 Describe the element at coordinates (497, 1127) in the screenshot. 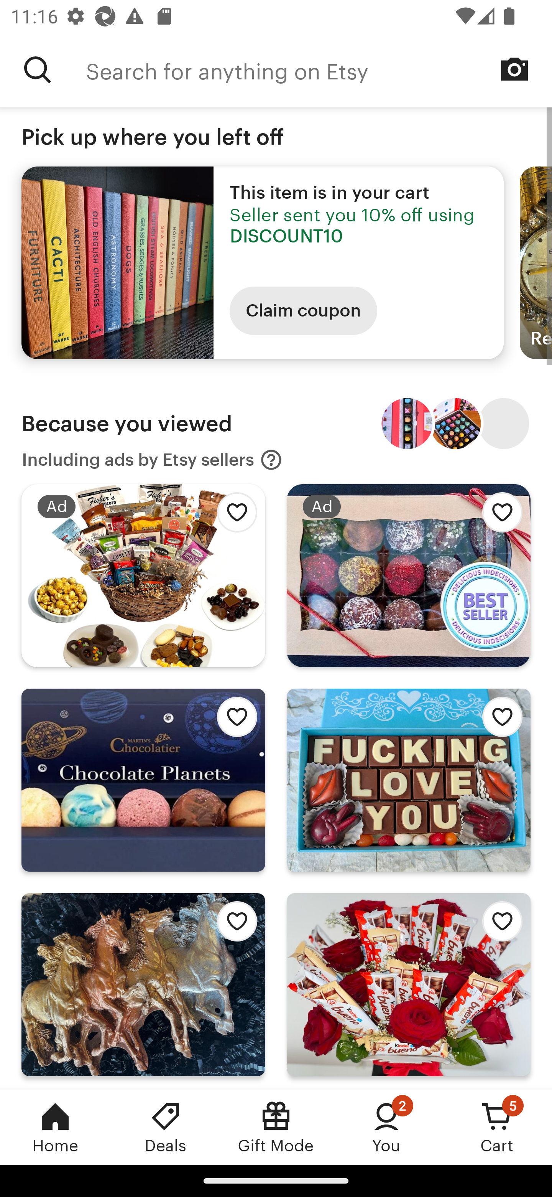

I see `Cart, 5 new notifications Cart` at that location.